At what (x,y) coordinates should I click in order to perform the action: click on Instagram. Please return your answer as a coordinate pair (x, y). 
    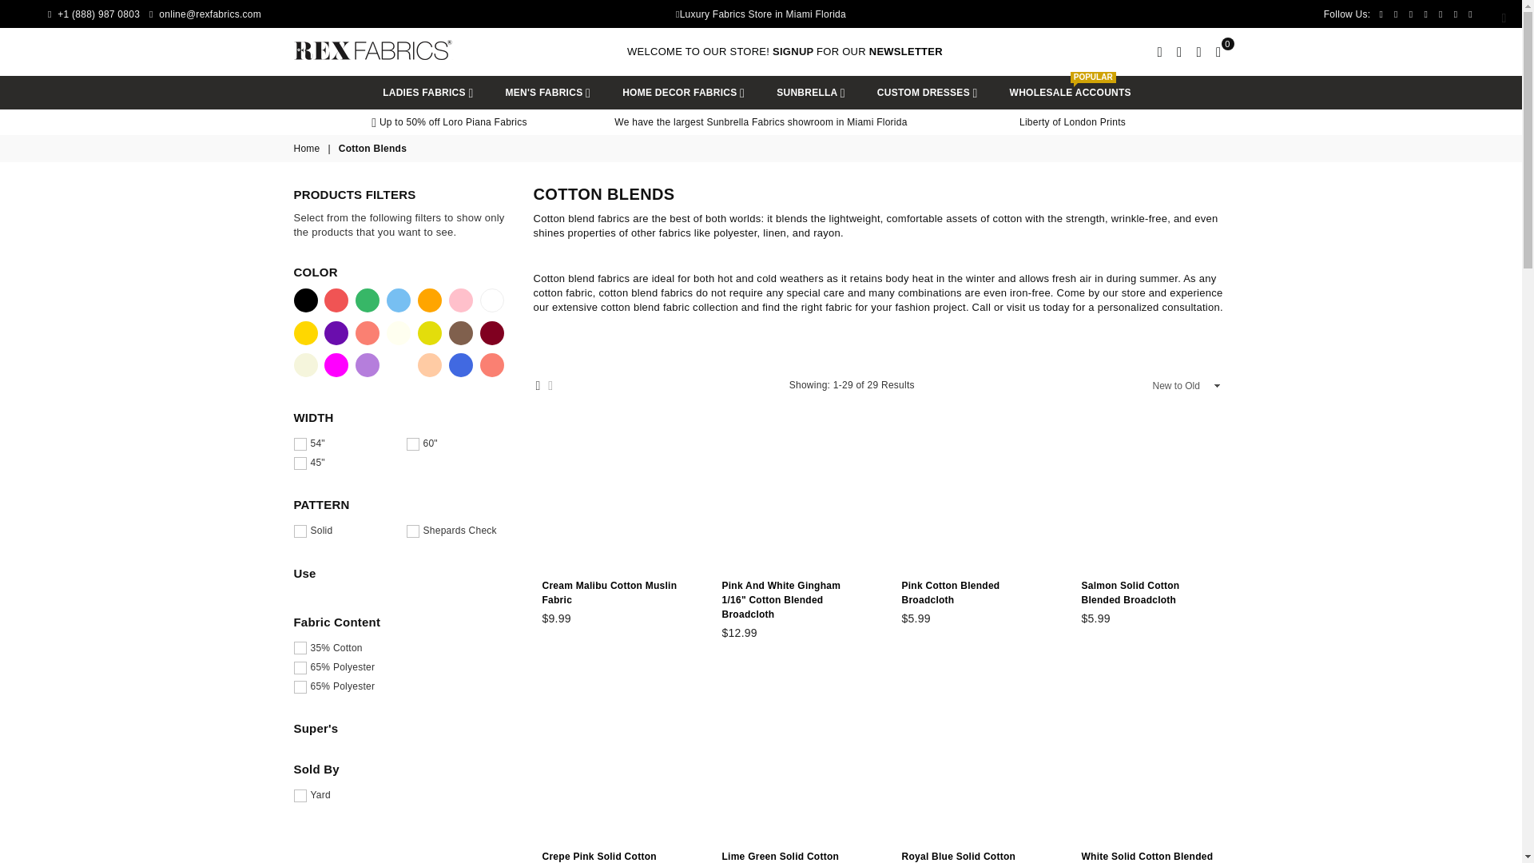
    Looking at the image, I should click on (1425, 14).